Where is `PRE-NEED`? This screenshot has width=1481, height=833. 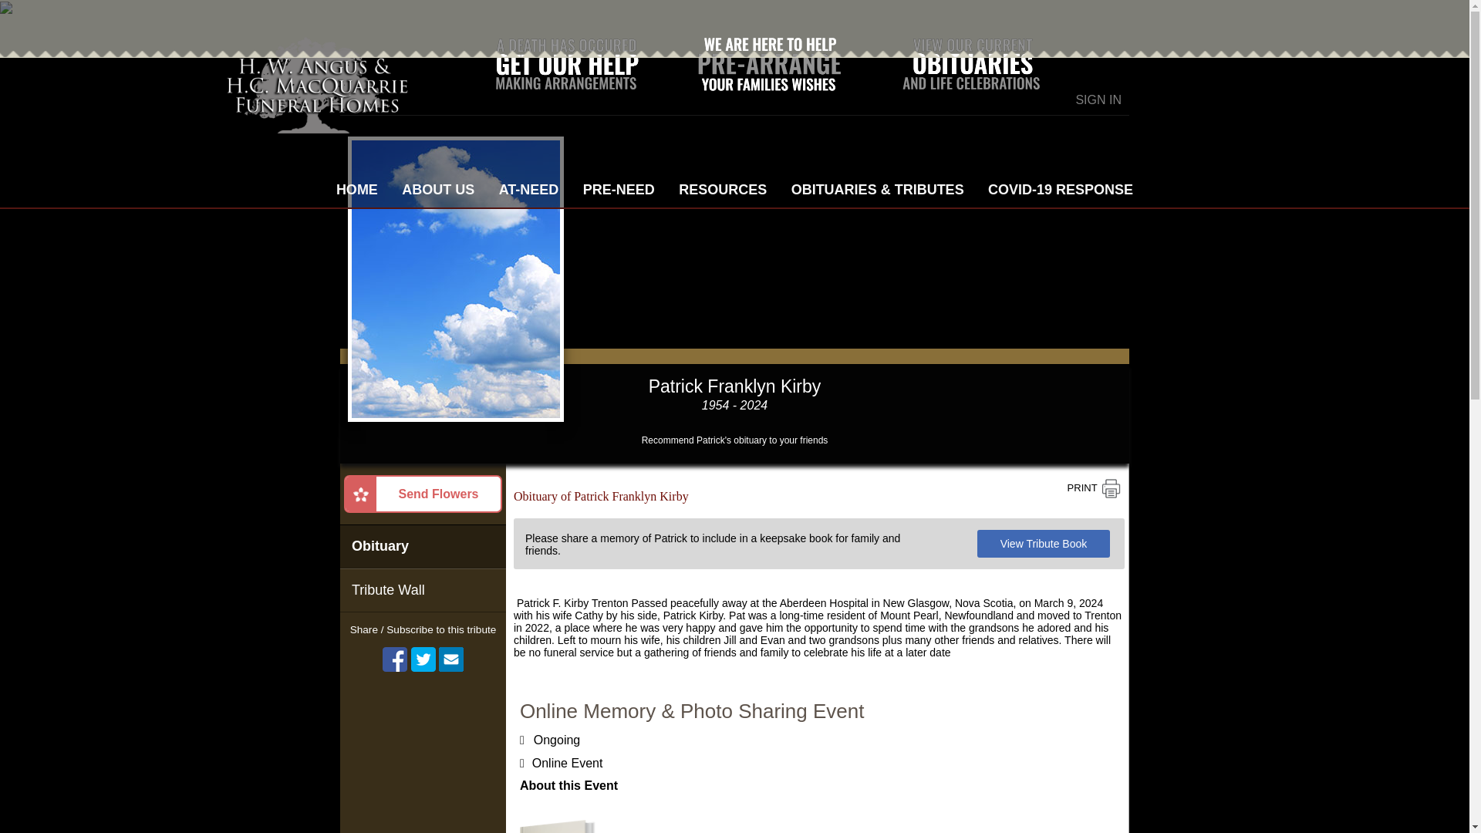
PRE-NEED is located at coordinates (619, 184).